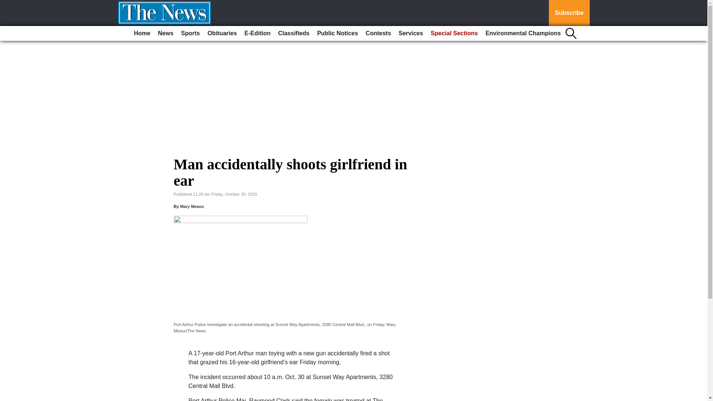 Image resolution: width=713 pixels, height=401 pixels. Describe the element at coordinates (411, 33) in the screenshot. I see `Services` at that location.